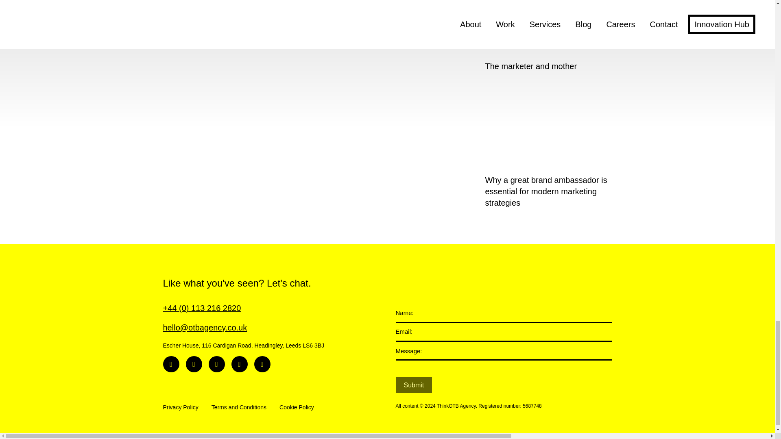  I want to click on Instagram, so click(194, 364).